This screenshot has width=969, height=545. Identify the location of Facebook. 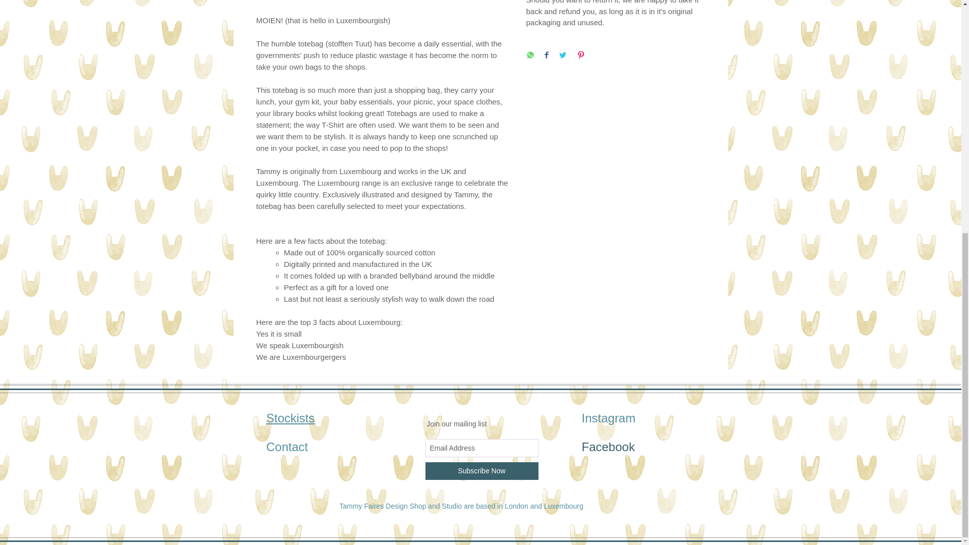
(608, 446).